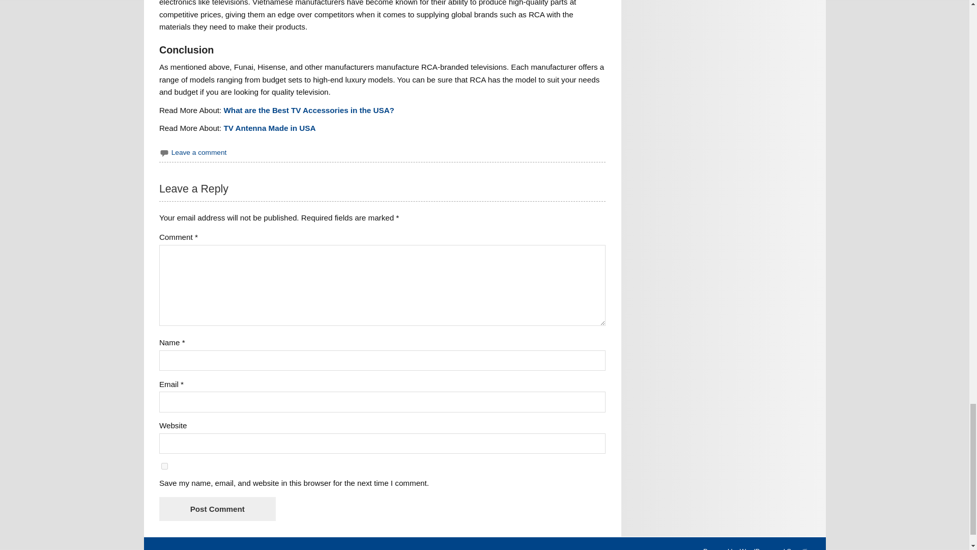 This screenshot has height=550, width=977. What do you see at coordinates (164, 466) in the screenshot?
I see `yes` at bounding box center [164, 466].